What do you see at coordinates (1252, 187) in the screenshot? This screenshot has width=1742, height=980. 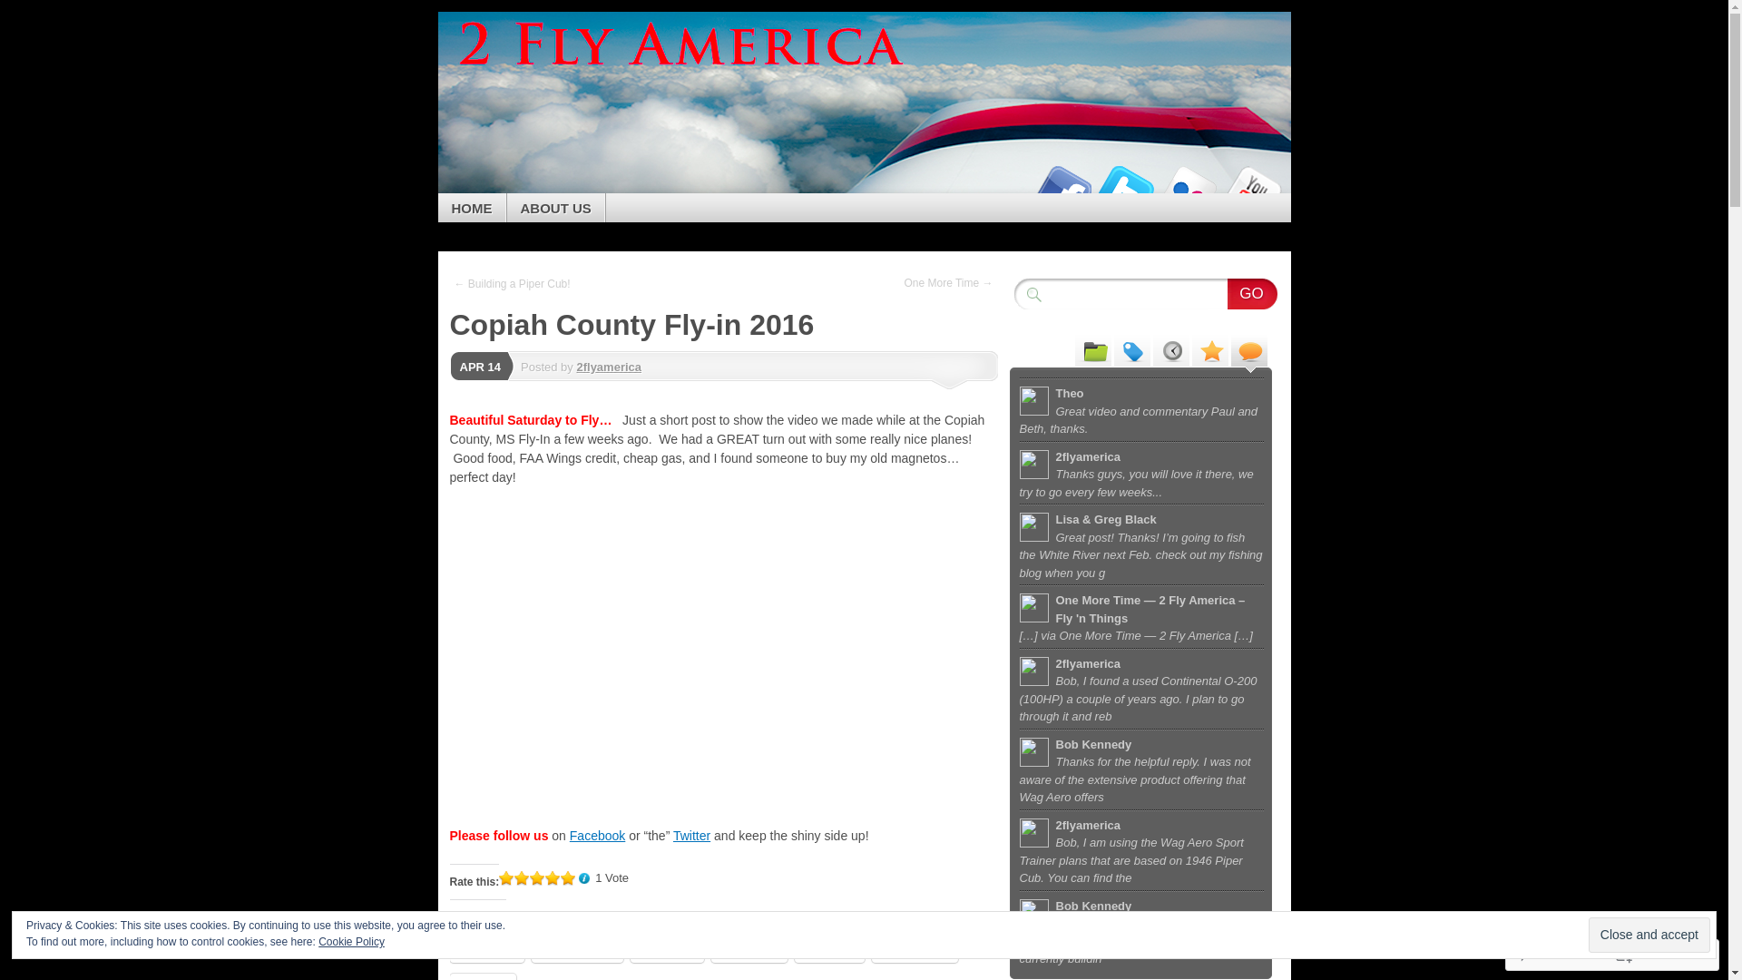 I see `YouTube` at bounding box center [1252, 187].